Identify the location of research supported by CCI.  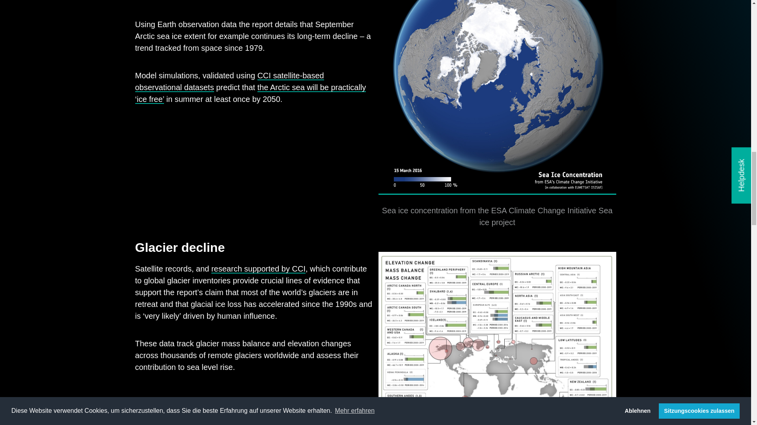
(258, 269).